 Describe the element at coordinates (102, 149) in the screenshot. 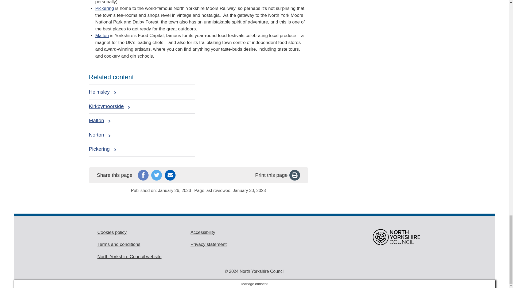

I see `Pickering` at that location.